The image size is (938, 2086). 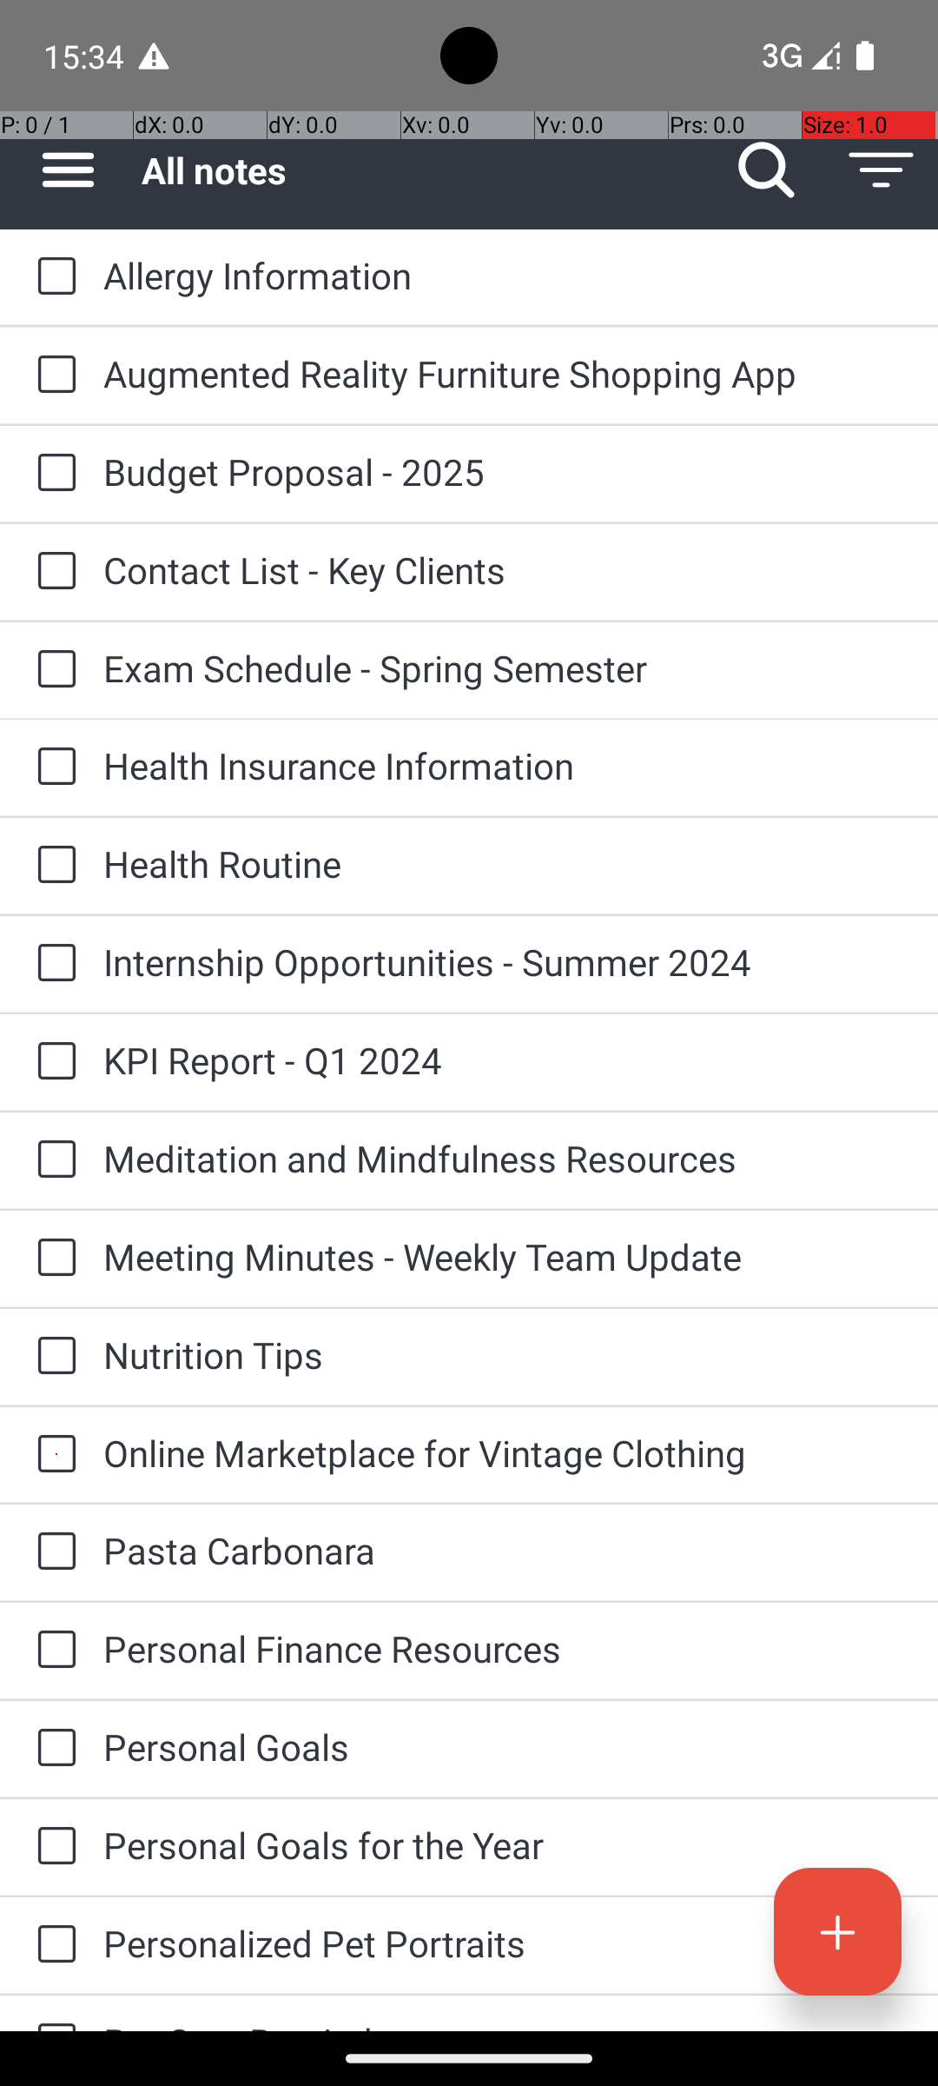 What do you see at coordinates (504, 1551) in the screenshot?
I see `Pasta Carbonara` at bounding box center [504, 1551].